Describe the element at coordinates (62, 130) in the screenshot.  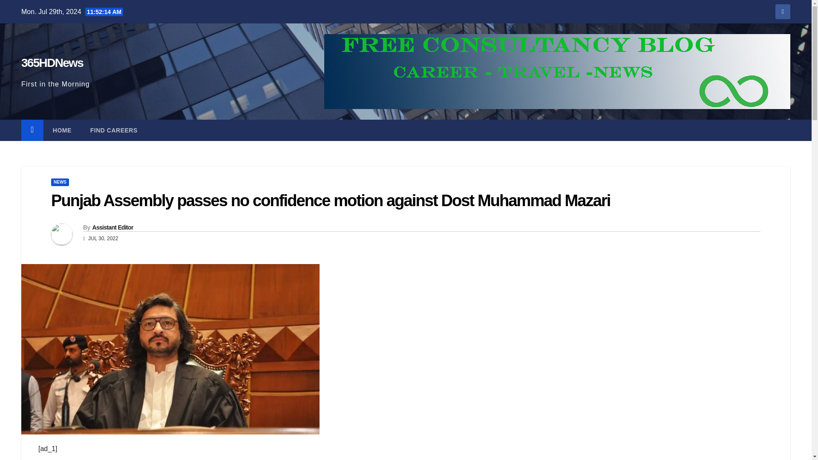
I see `HOME` at that location.